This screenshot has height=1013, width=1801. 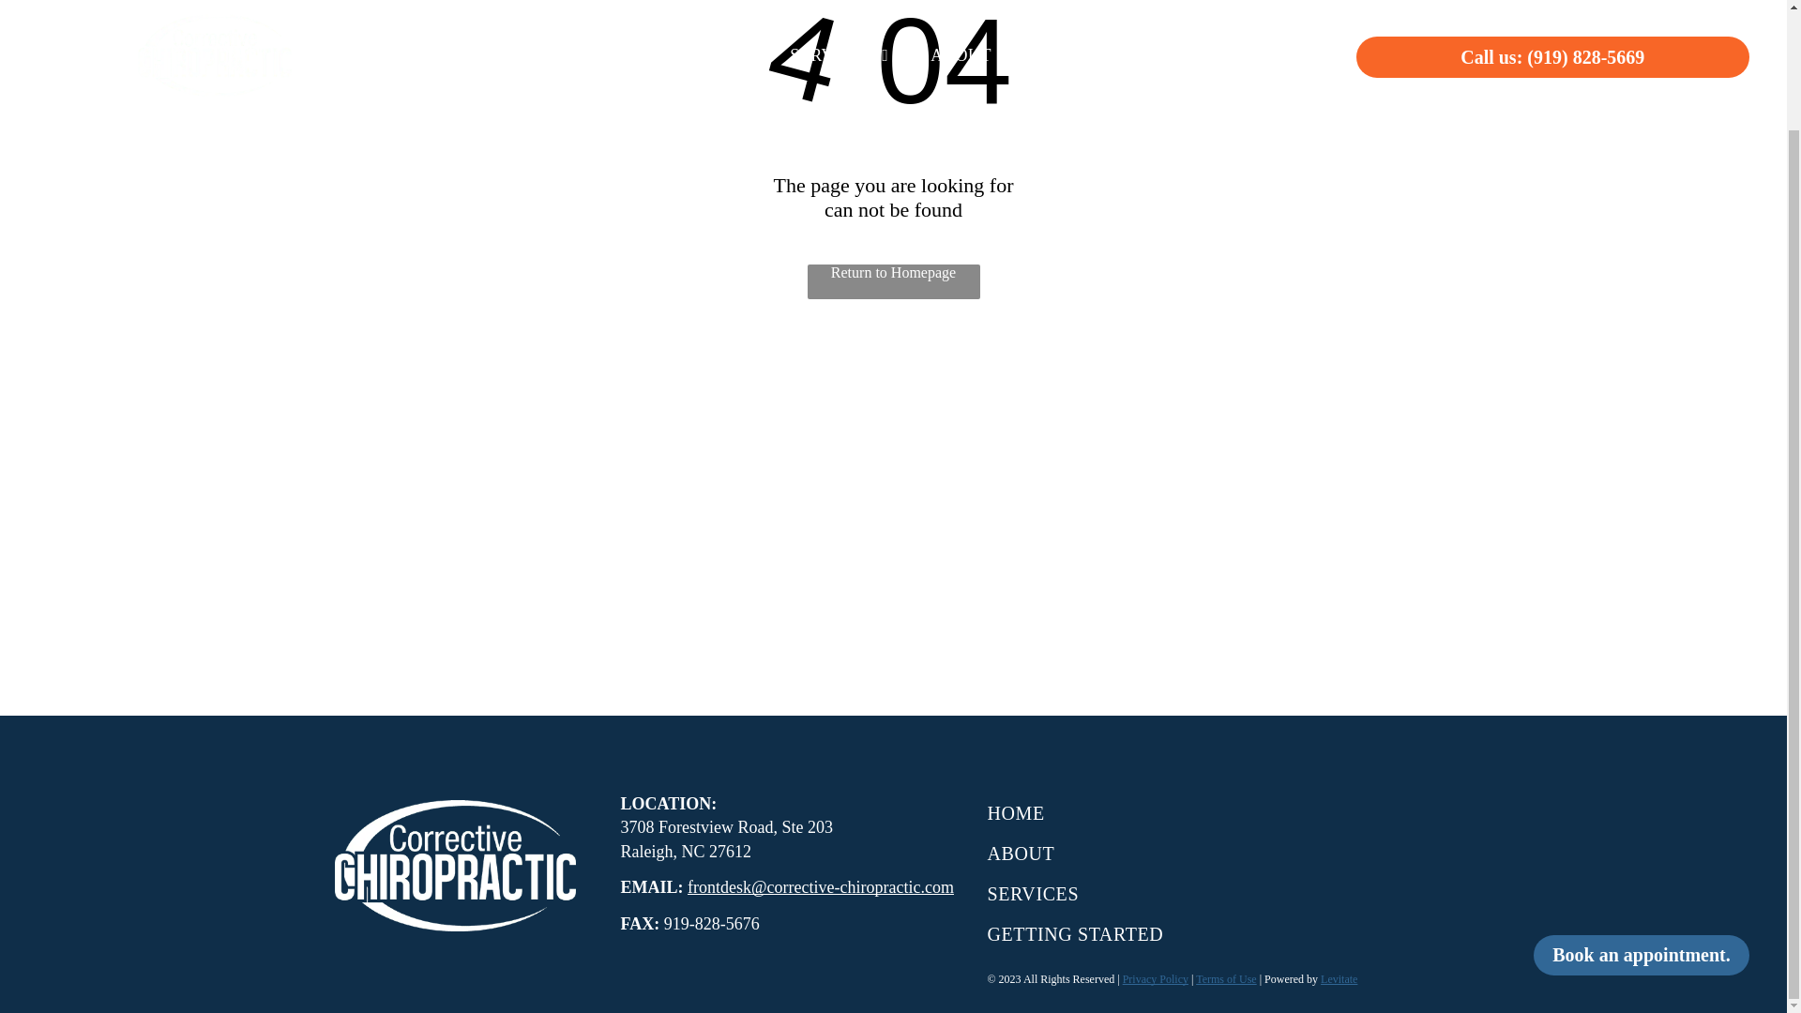 I want to click on Privacy Policy, so click(x=1156, y=978).